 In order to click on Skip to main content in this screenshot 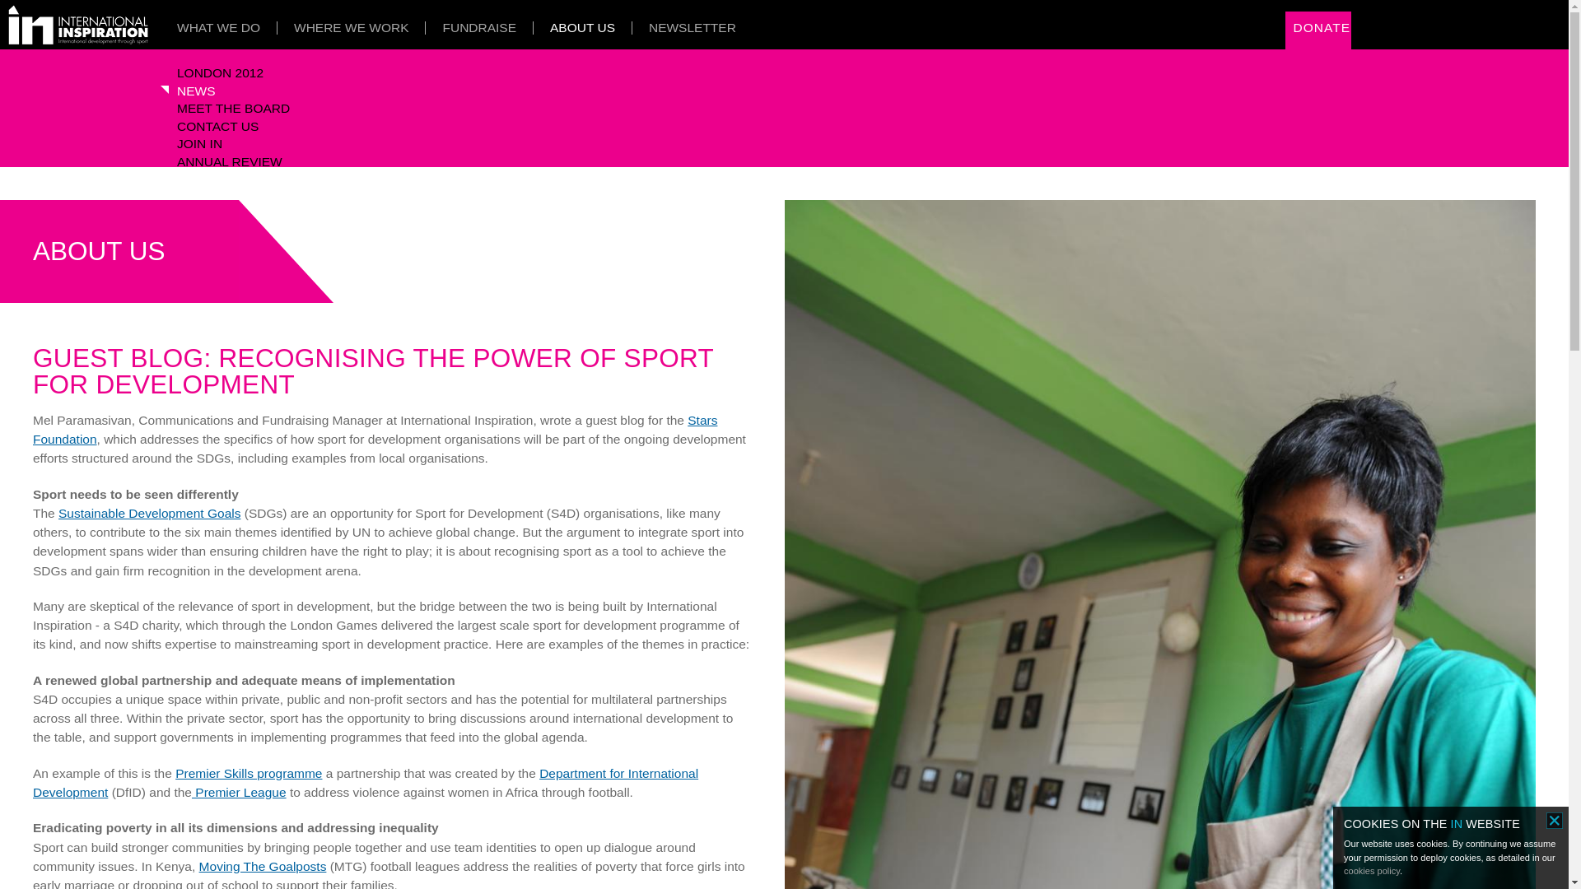, I will do `click(753, 2)`.